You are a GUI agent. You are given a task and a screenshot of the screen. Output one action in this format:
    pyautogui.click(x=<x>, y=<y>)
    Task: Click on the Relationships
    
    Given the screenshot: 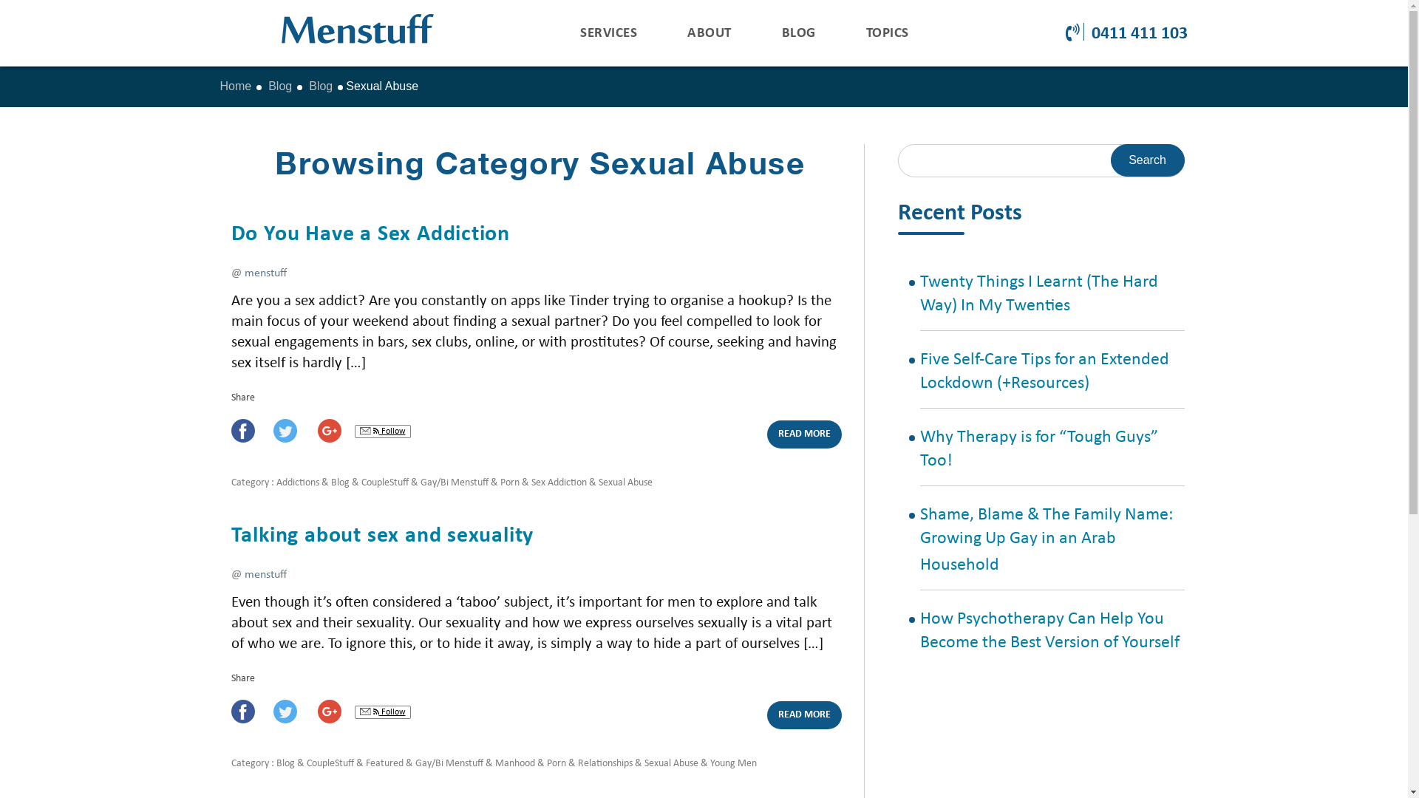 What is the action you would take?
    pyautogui.click(x=605, y=764)
    